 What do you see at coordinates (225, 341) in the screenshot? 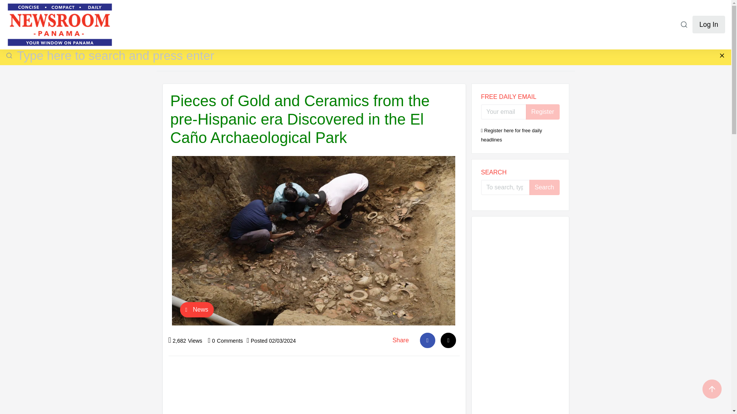
I see `0Comments` at bounding box center [225, 341].